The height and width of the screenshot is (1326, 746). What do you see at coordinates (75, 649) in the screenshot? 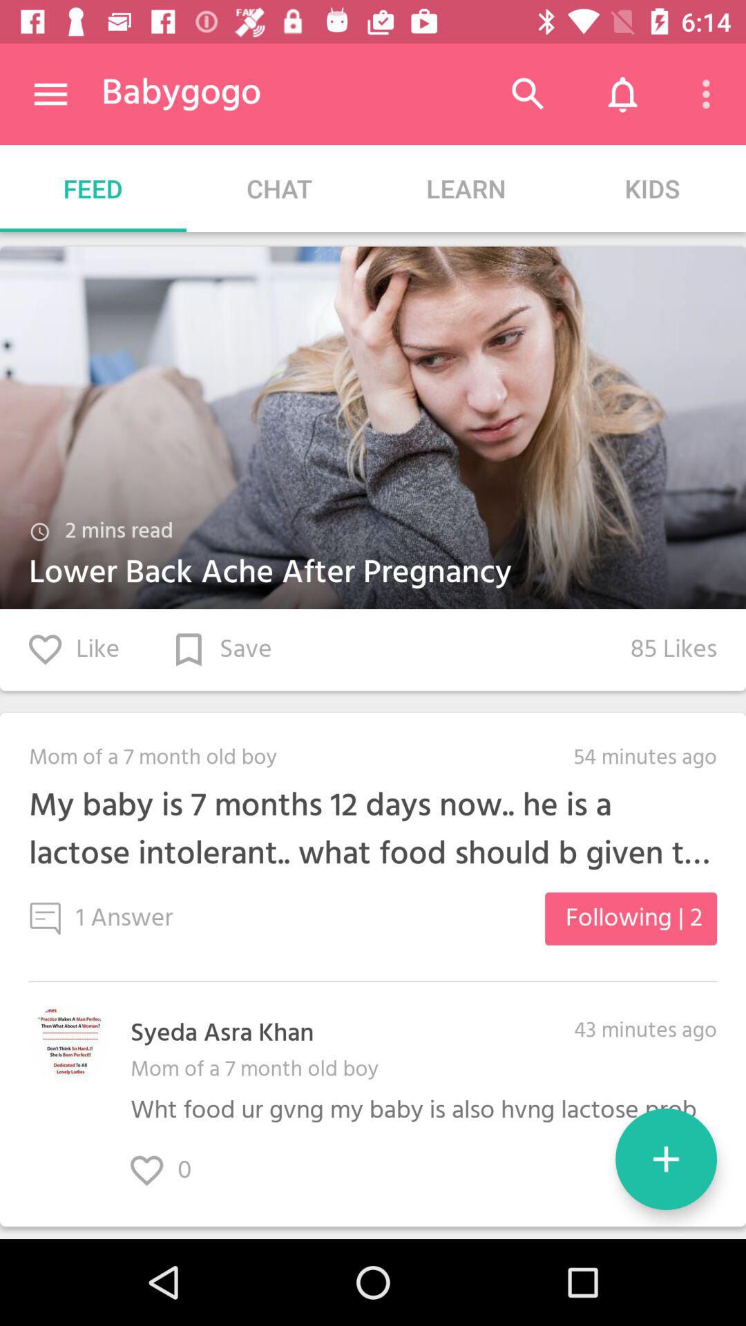
I see `select the item to the left of 85 likes icon` at bounding box center [75, 649].